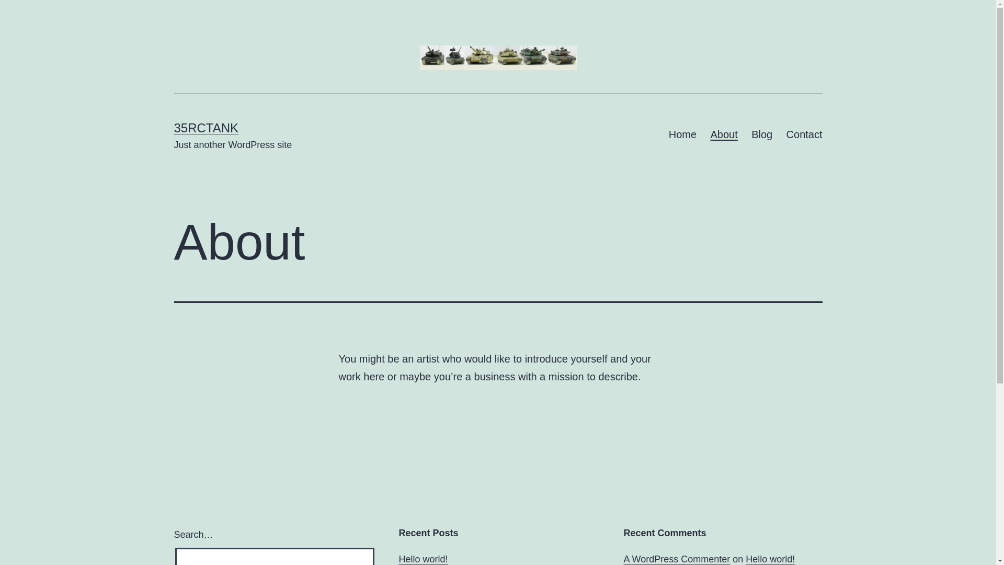 The height and width of the screenshot is (565, 1004). What do you see at coordinates (683, 135) in the screenshot?
I see `Home` at bounding box center [683, 135].